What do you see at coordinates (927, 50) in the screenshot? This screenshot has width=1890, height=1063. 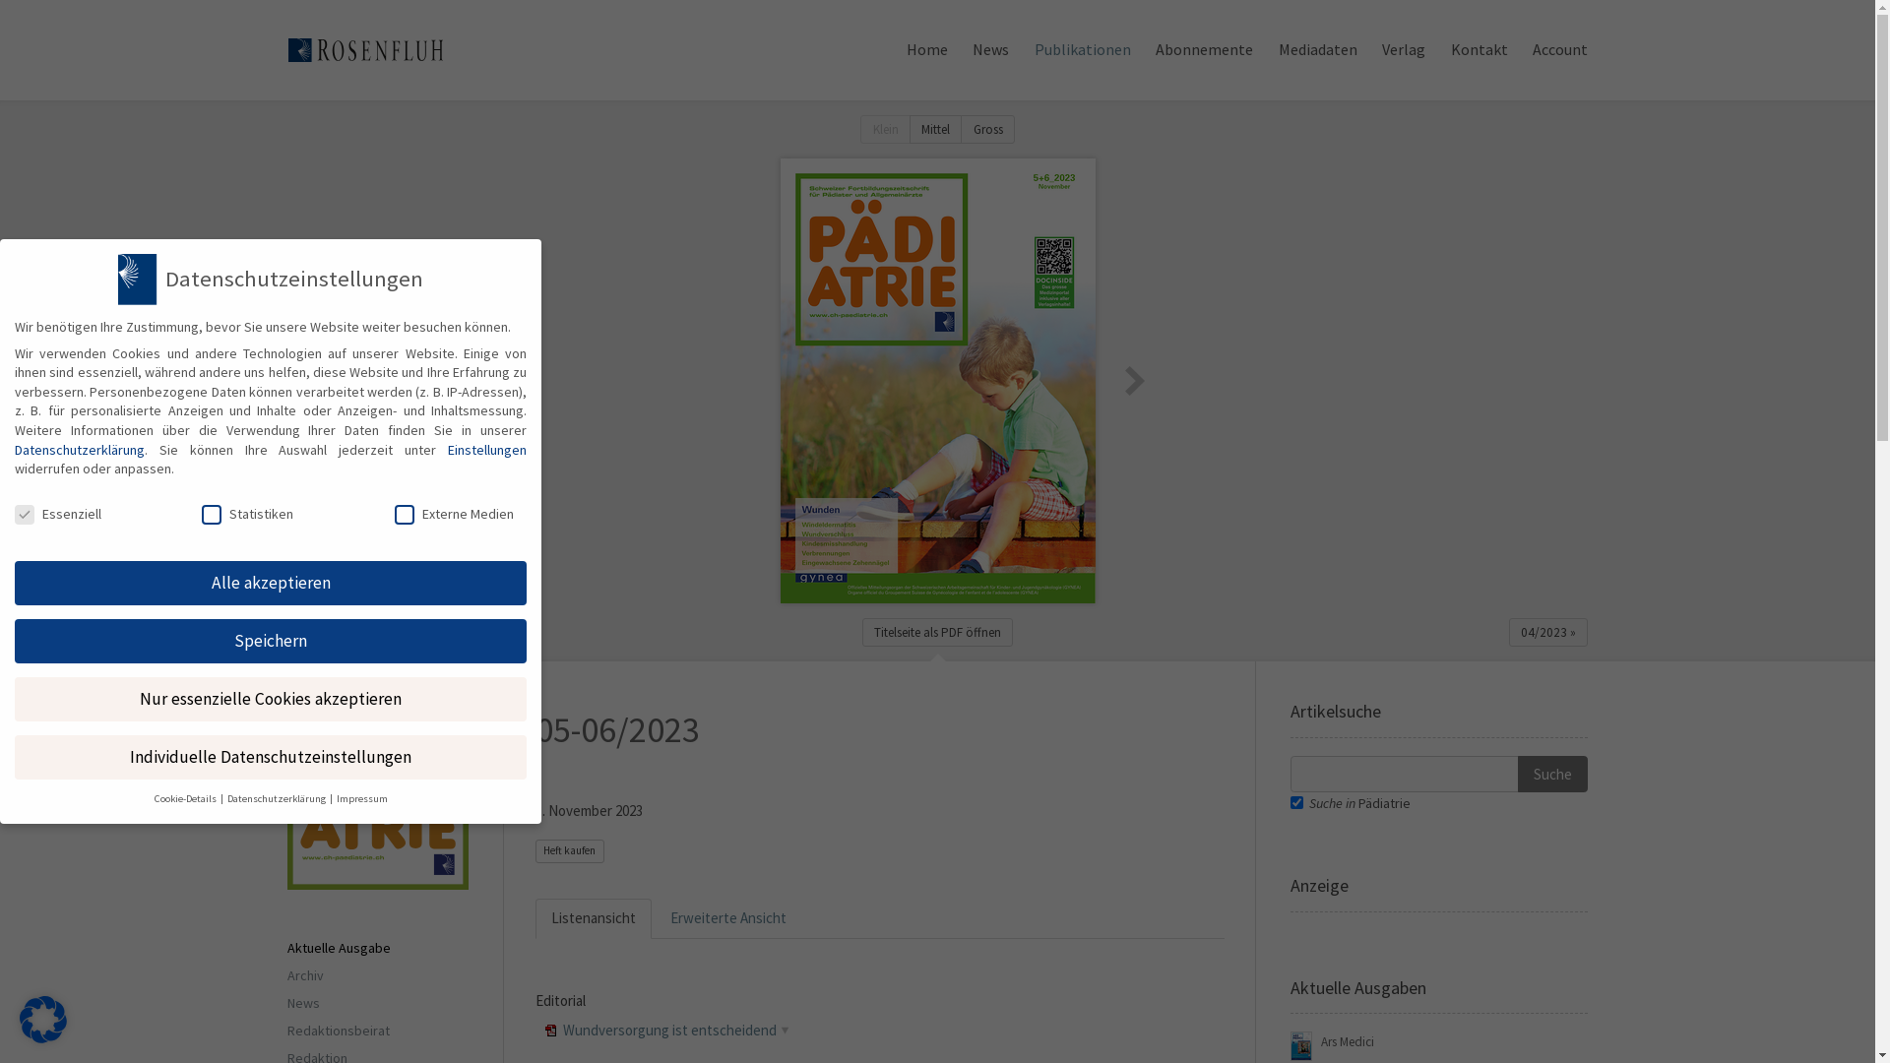 I see `Home` at bounding box center [927, 50].